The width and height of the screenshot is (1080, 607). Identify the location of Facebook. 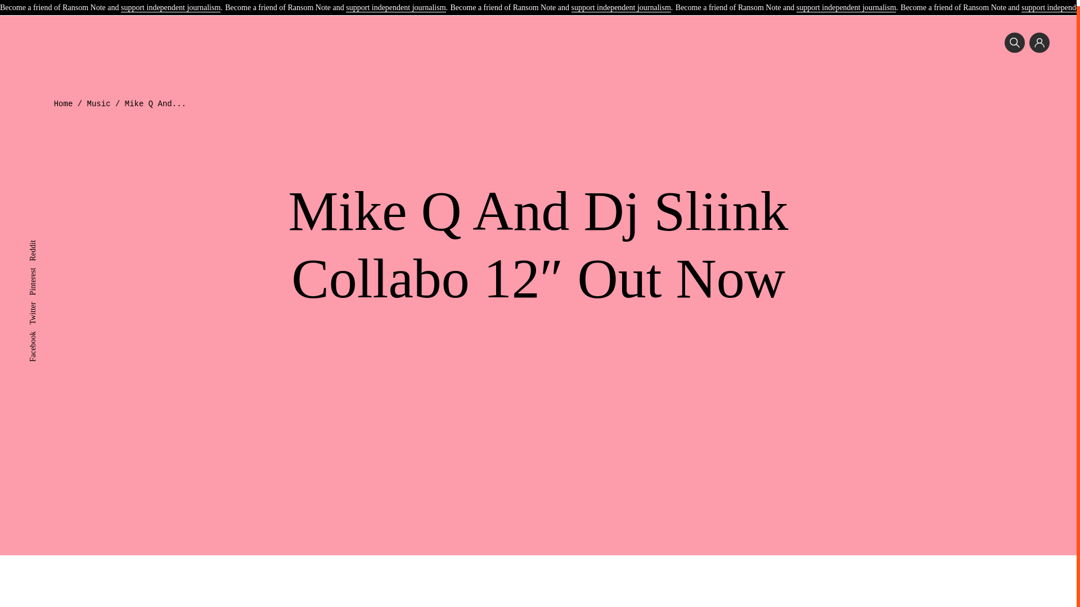
(44, 329).